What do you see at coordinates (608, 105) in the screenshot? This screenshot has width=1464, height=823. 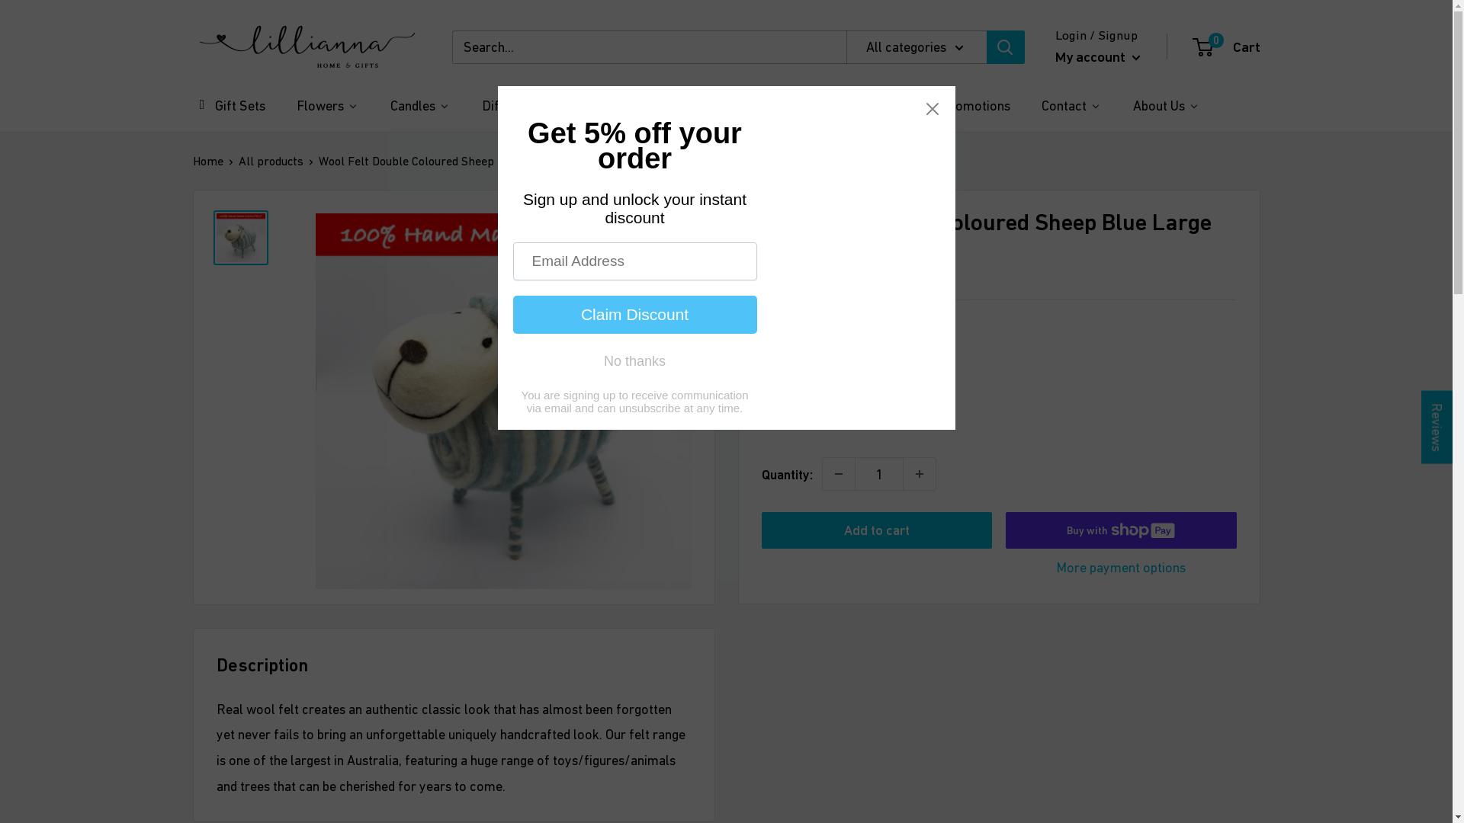 I see `Sanrio` at bounding box center [608, 105].